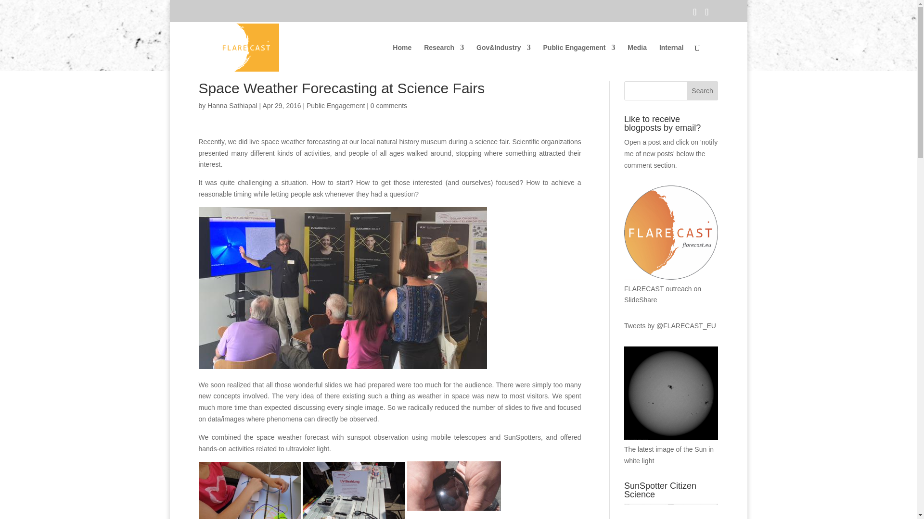 Image resolution: width=924 pixels, height=519 pixels. What do you see at coordinates (336, 105) in the screenshot?
I see `Public Engagement` at bounding box center [336, 105].